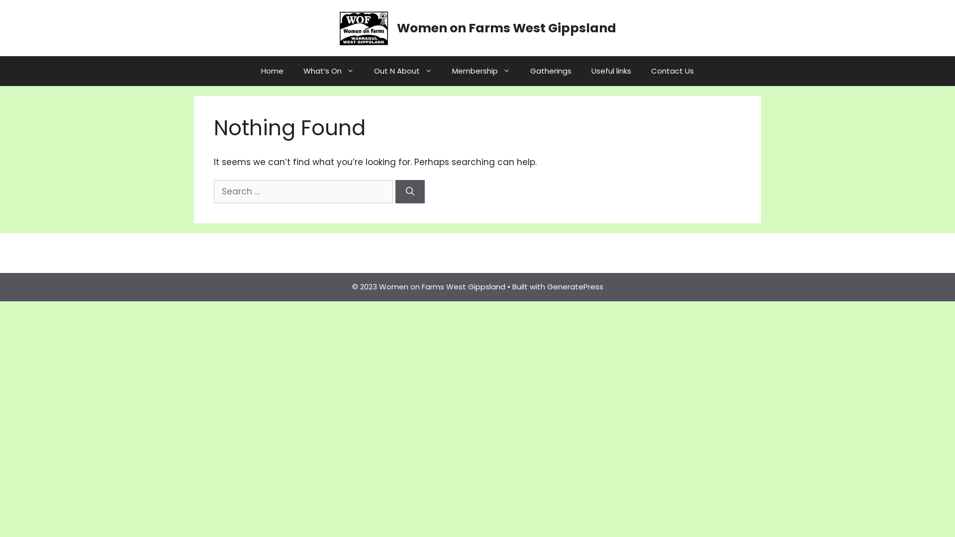  What do you see at coordinates (481, 71) in the screenshot?
I see `Membership` at bounding box center [481, 71].